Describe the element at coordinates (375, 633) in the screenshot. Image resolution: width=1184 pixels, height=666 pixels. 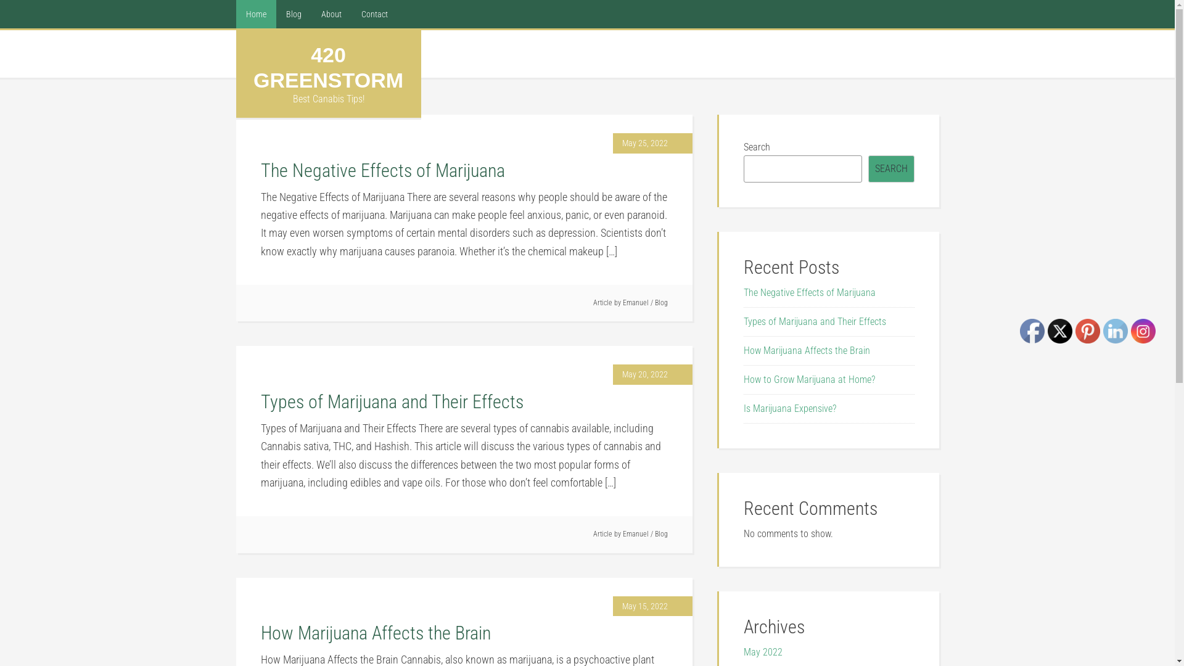
I see `How Marijuana Affects the Brain` at that location.